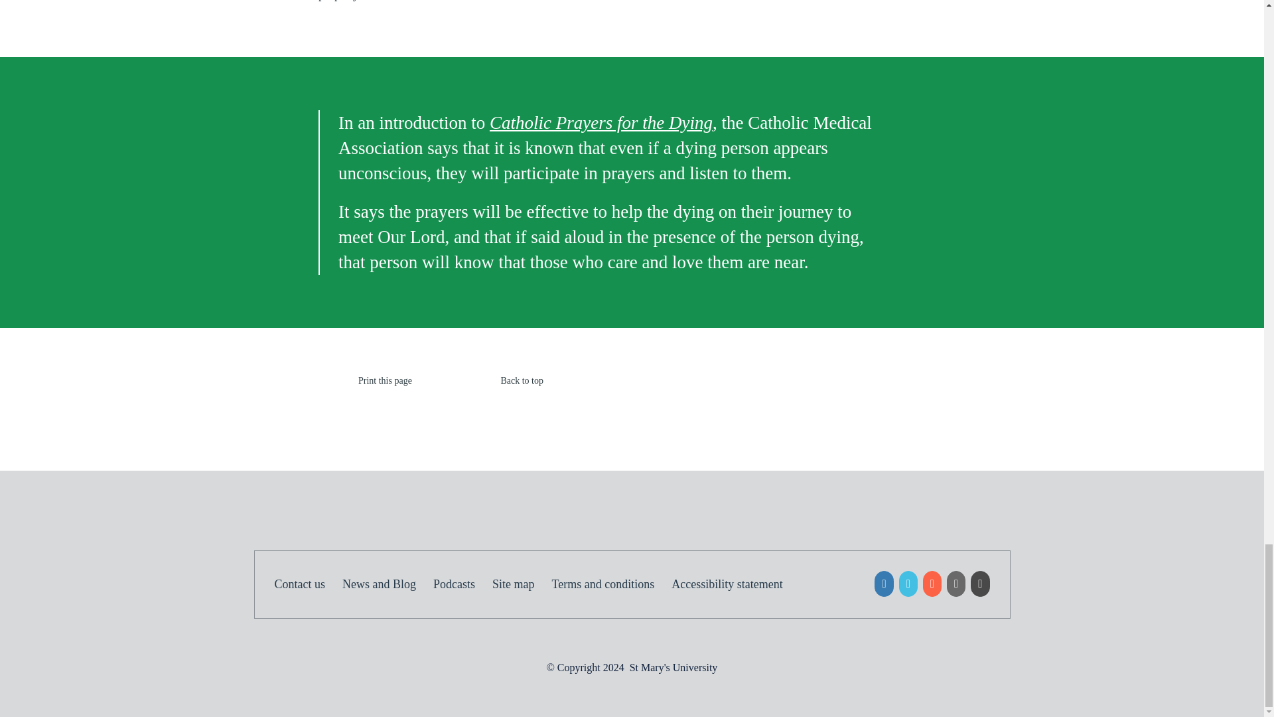 This screenshot has width=1274, height=717. Describe the element at coordinates (522, 584) in the screenshot. I see `Site map` at that location.